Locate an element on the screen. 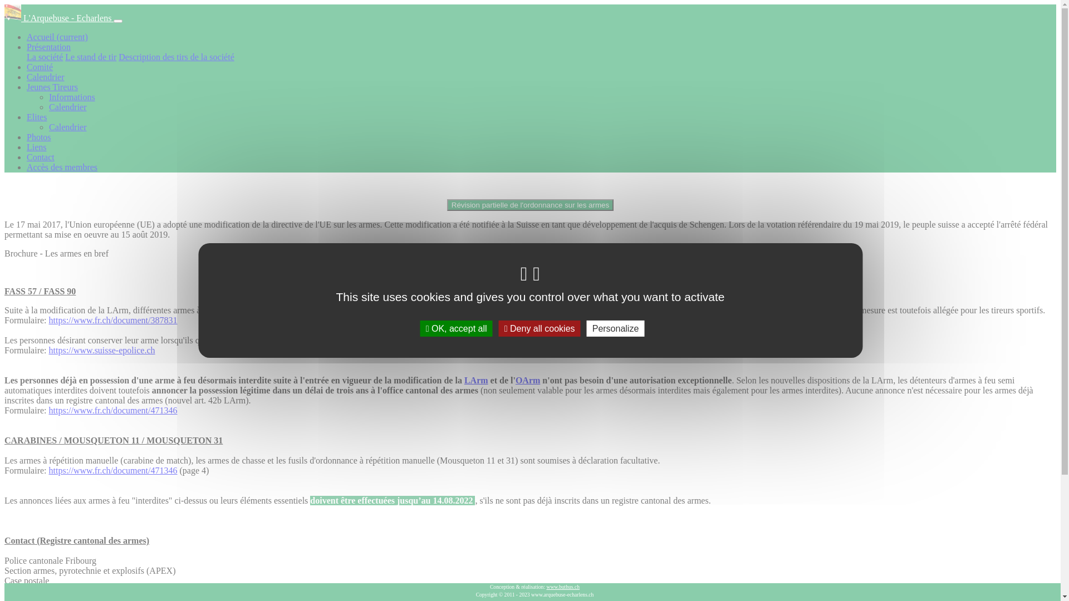  Personalize is located at coordinates (616, 328).